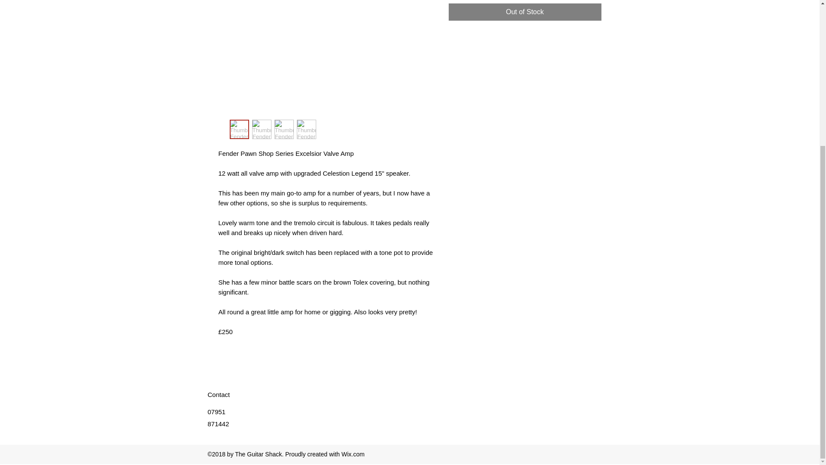 This screenshot has height=465, width=826. What do you see at coordinates (525, 12) in the screenshot?
I see `Out of Stock` at bounding box center [525, 12].